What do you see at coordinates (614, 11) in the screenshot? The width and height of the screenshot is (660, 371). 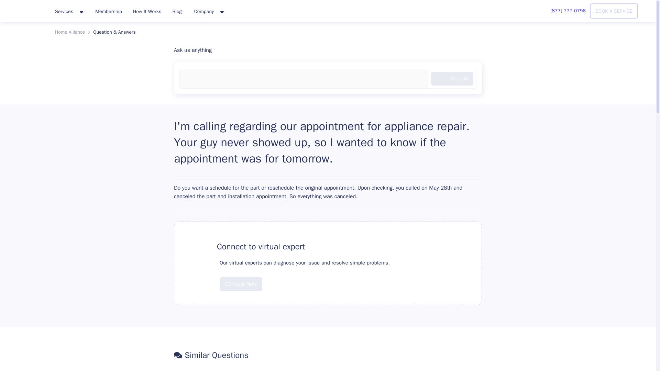 I see `BOOK A SERVICE` at bounding box center [614, 11].